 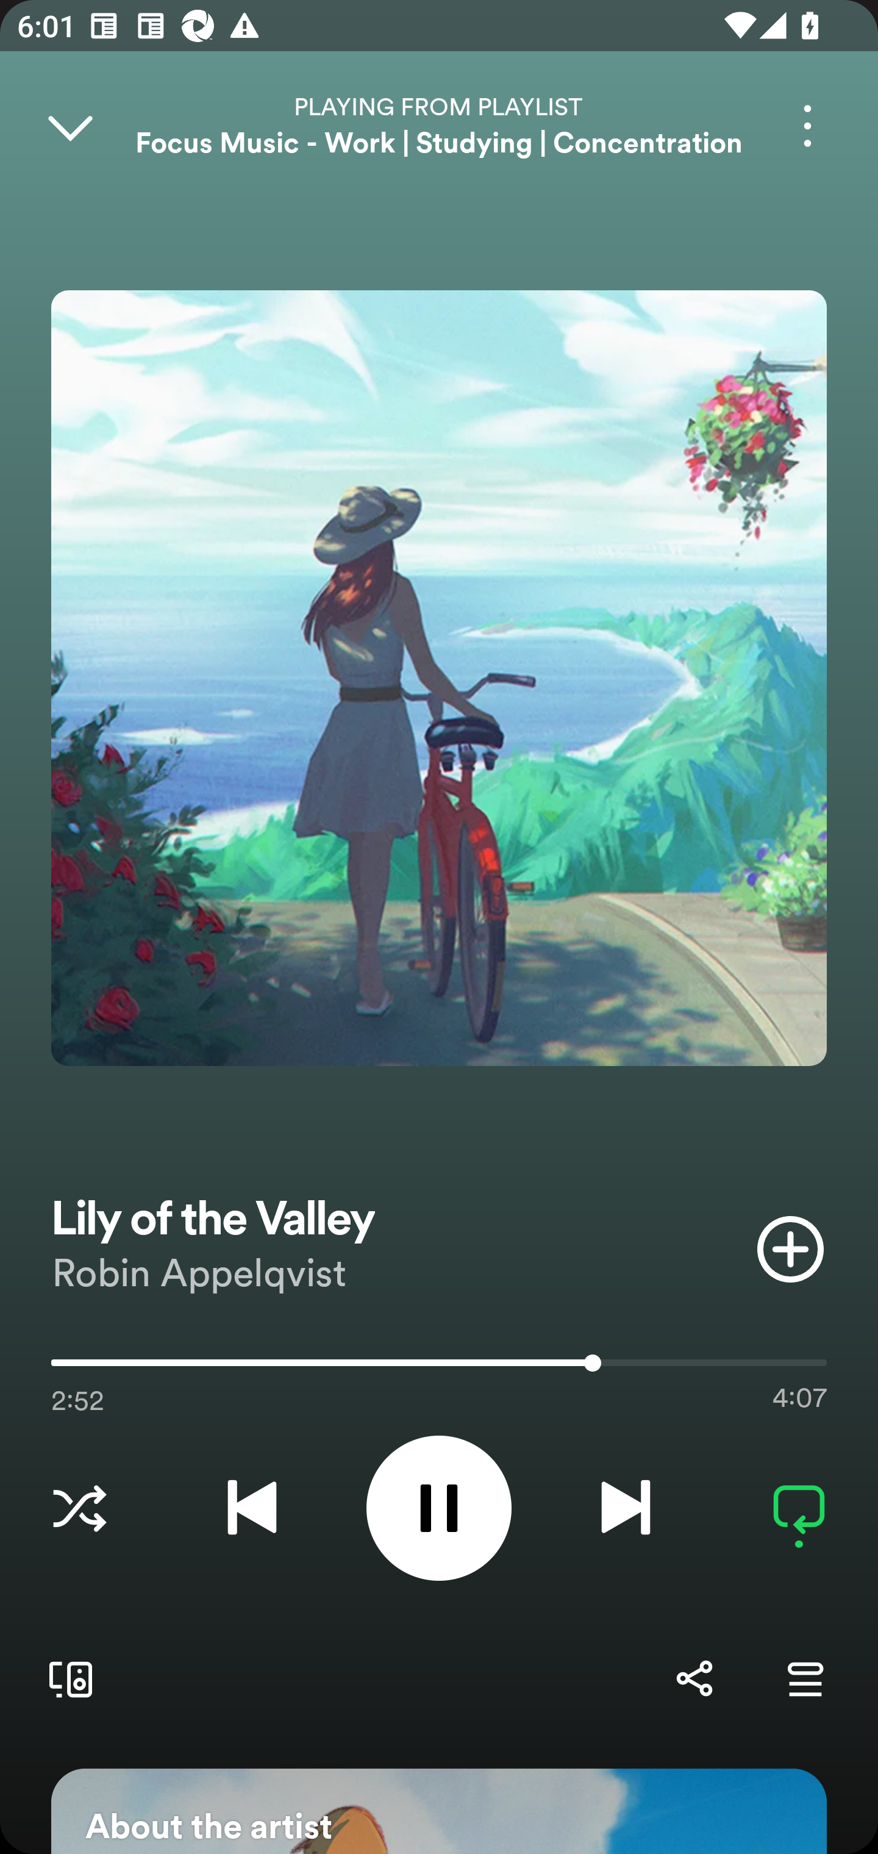 I want to click on Pause, so click(x=439, y=1508).